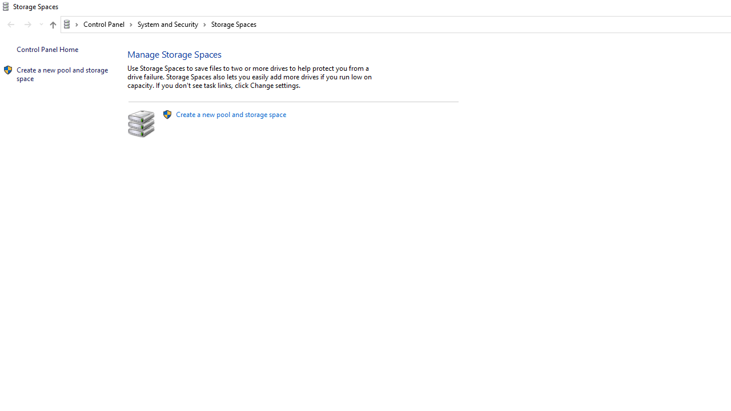  I want to click on Create a new pool and storage space, so click(231, 114).